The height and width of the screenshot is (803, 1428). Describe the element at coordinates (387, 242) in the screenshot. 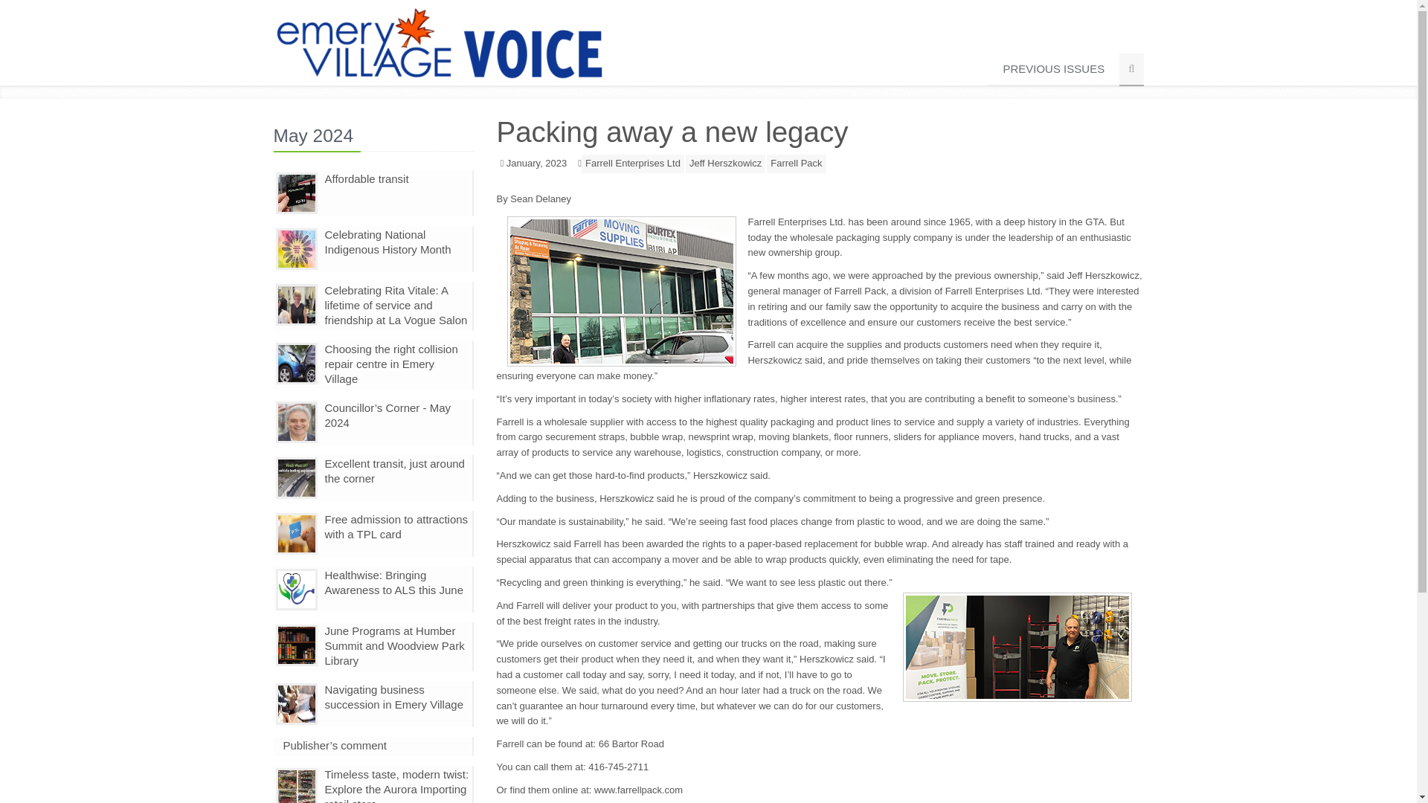

I see `Celebrating National Indigenous History Month` at that location.